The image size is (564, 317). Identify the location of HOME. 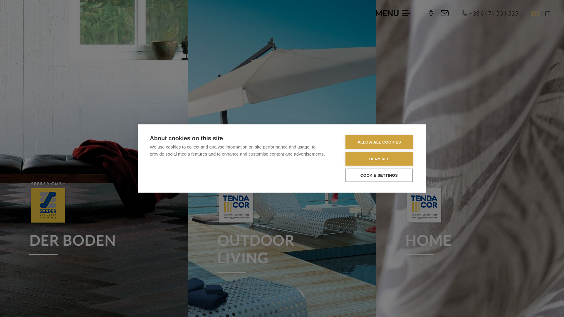
(470, 219).